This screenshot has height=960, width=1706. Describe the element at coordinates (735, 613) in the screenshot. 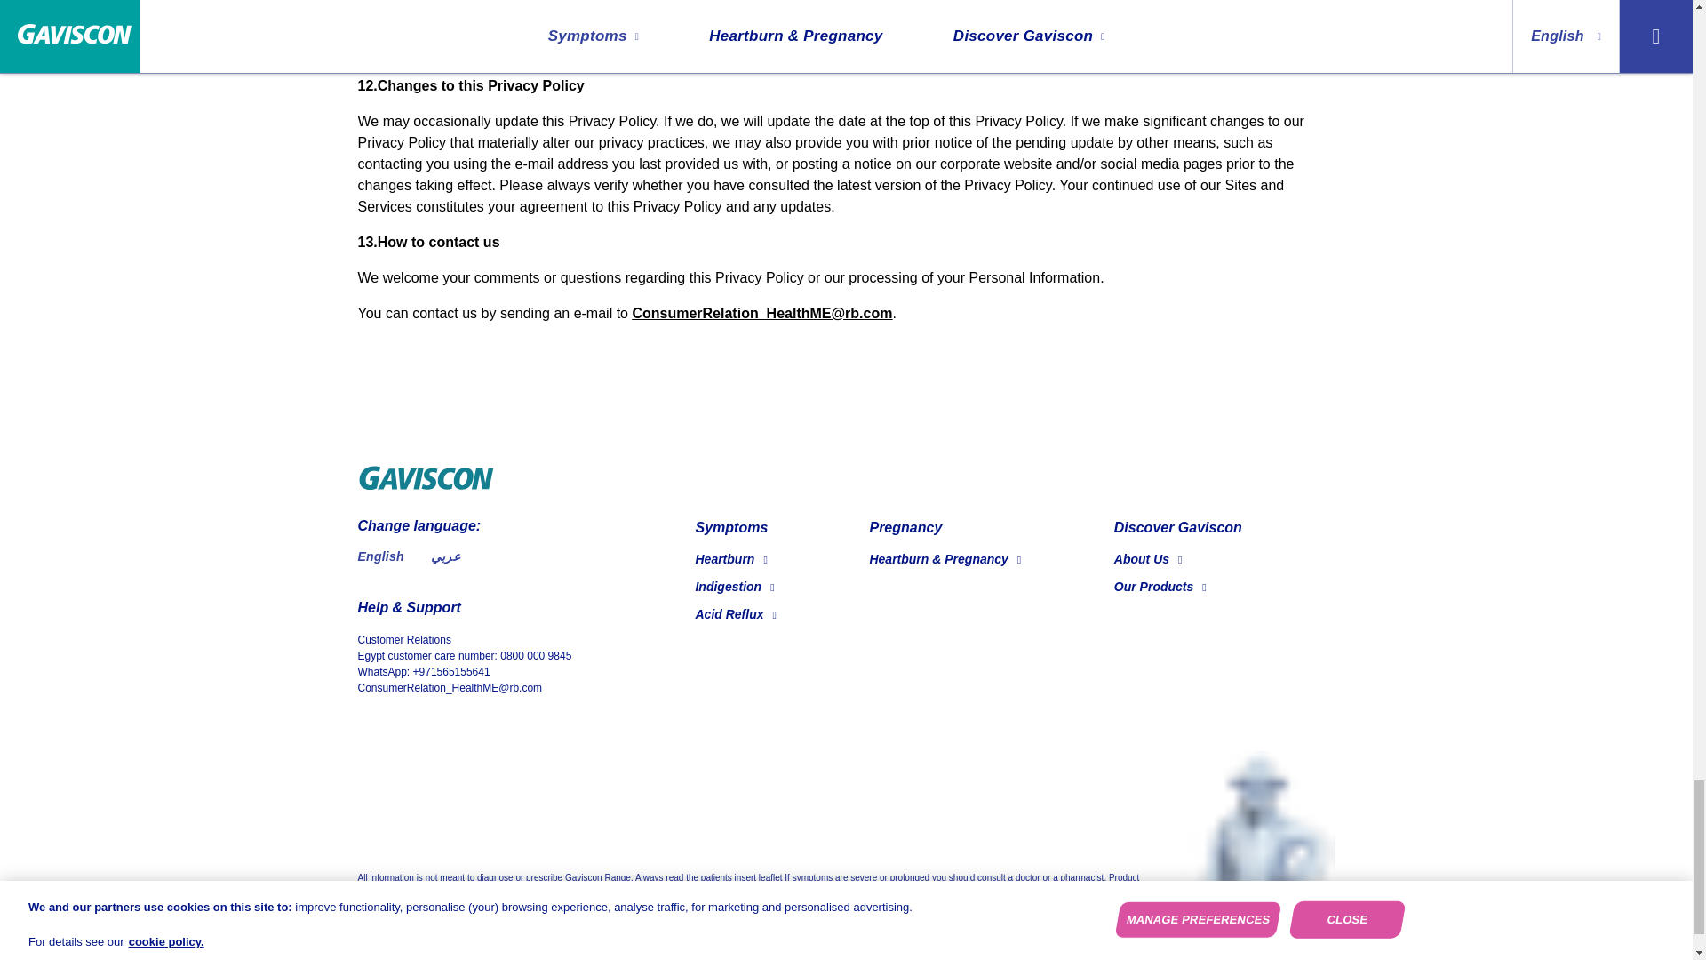

I see `Acid Reflux` at that location.